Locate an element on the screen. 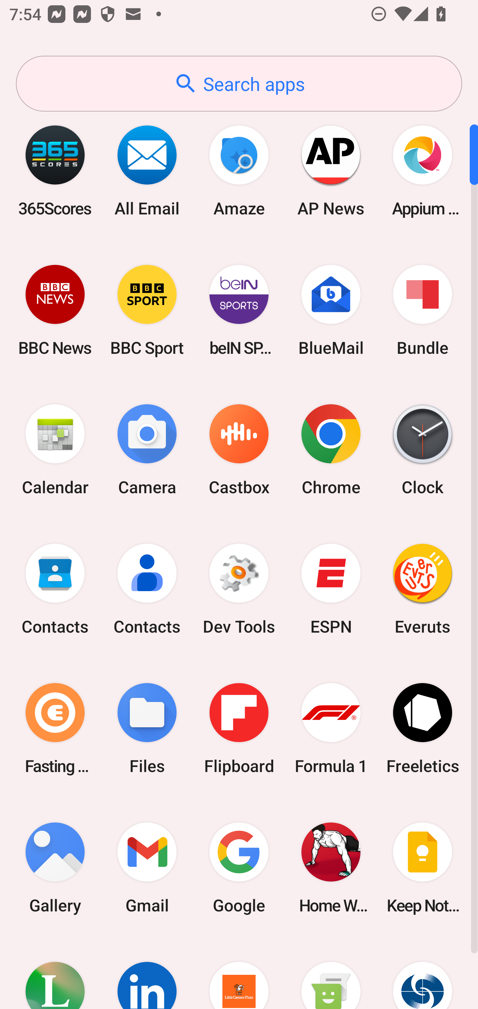 This screenshot has width=478, height=1009. BlueMail is located at coordinates (331, 310).